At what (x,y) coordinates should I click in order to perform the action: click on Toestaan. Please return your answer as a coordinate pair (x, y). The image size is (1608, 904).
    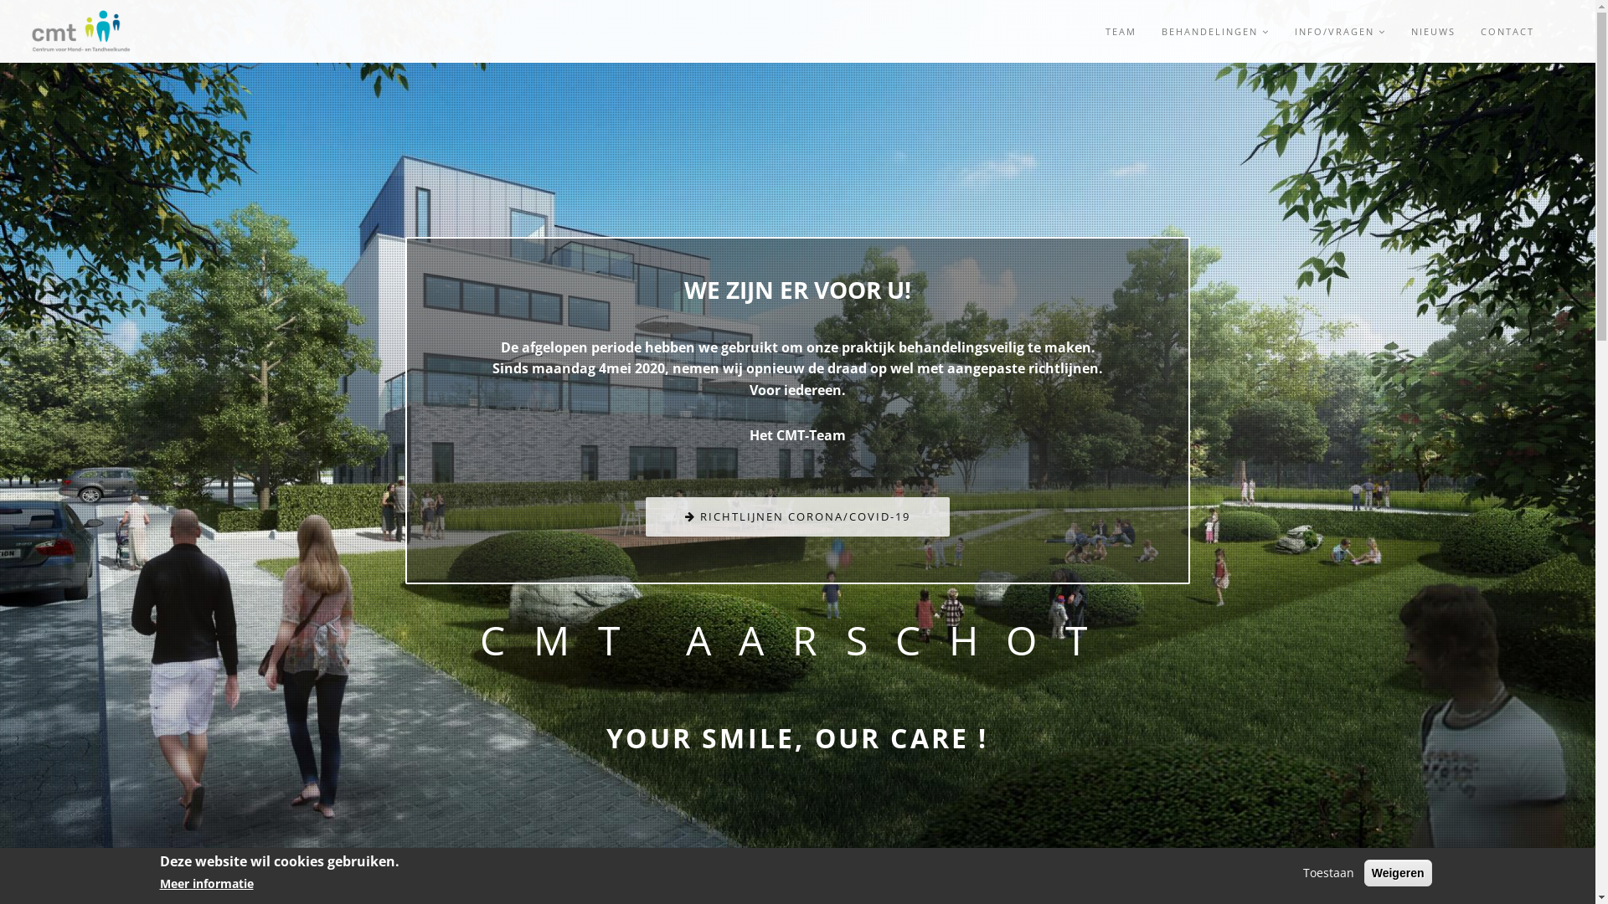
    Looking at the image, I should click on (1328, 873).